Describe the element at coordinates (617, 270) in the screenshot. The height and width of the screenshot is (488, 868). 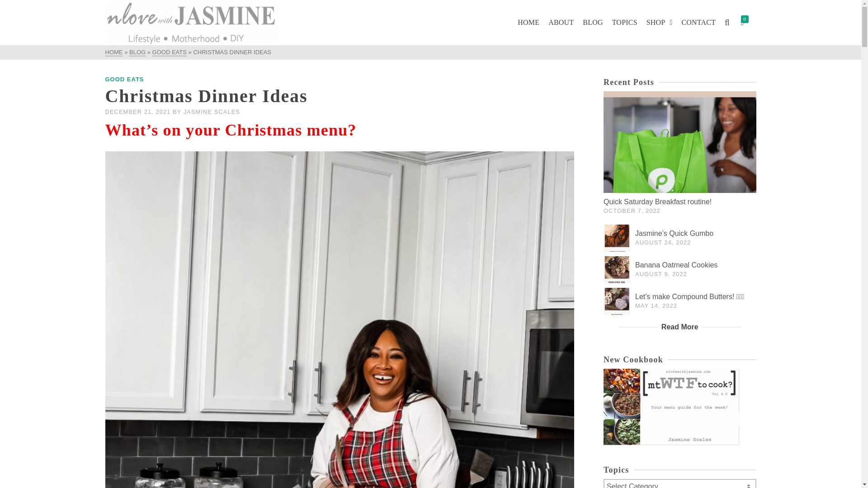
I see `Banana Oatmeal Cookies` at that location.